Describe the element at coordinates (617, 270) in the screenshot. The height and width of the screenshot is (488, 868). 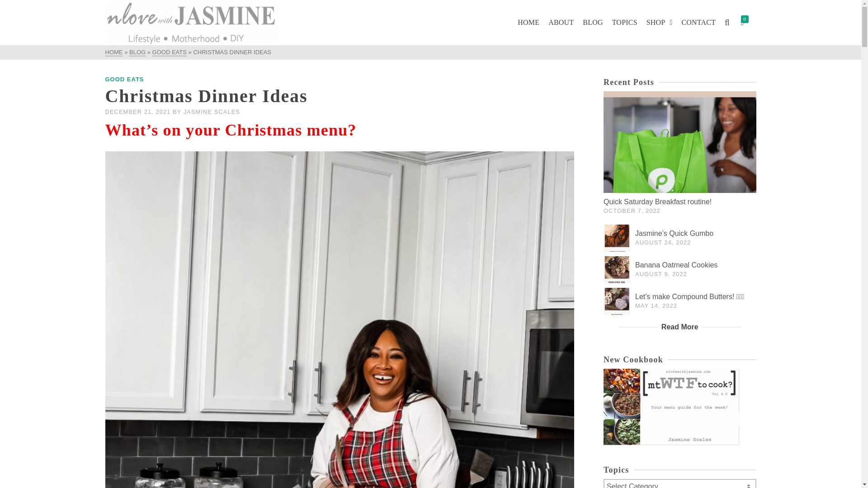
I see `Banana Oatmeal Cookies` at that location.